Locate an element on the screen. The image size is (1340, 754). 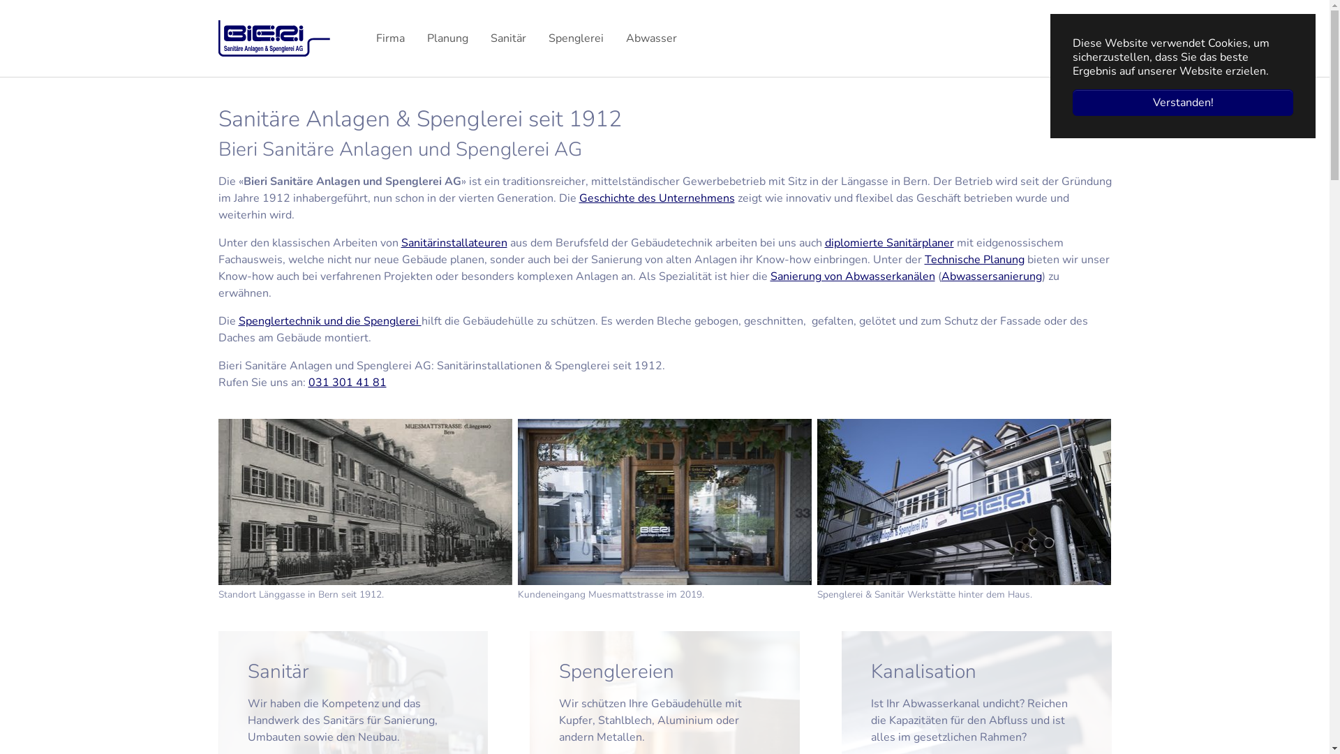
Abwassersanierung is located at coordinates (991, 276).